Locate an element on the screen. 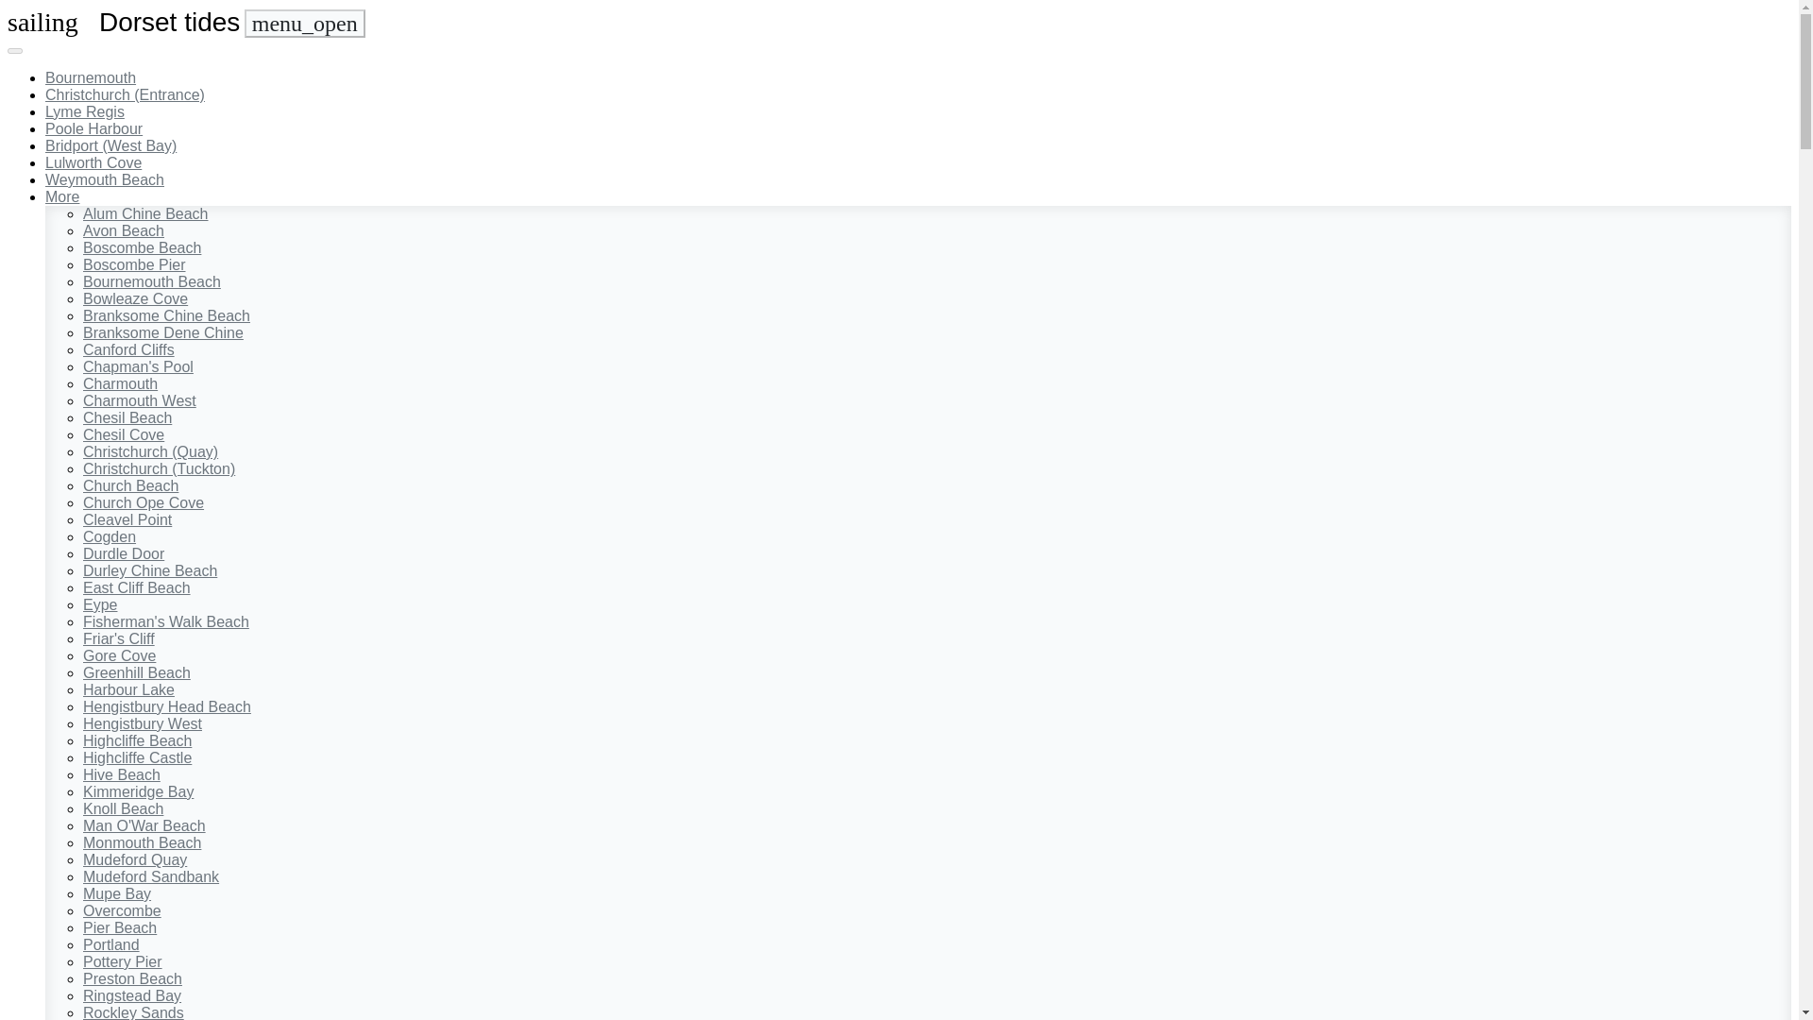  Avon Beach is located at coordinates (124, 230).